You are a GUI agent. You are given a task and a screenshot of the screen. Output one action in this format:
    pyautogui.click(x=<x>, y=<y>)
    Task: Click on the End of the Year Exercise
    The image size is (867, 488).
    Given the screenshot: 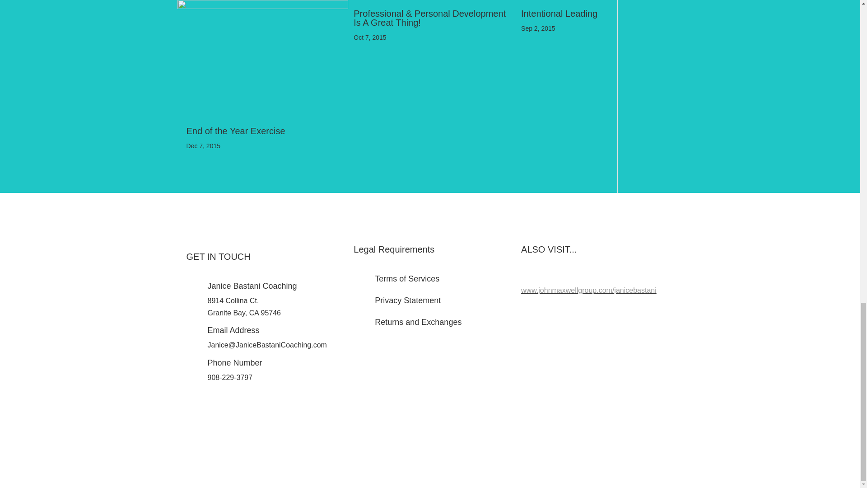 What is the action you would take?
    pyautogui.click(x=236, y=131)
    